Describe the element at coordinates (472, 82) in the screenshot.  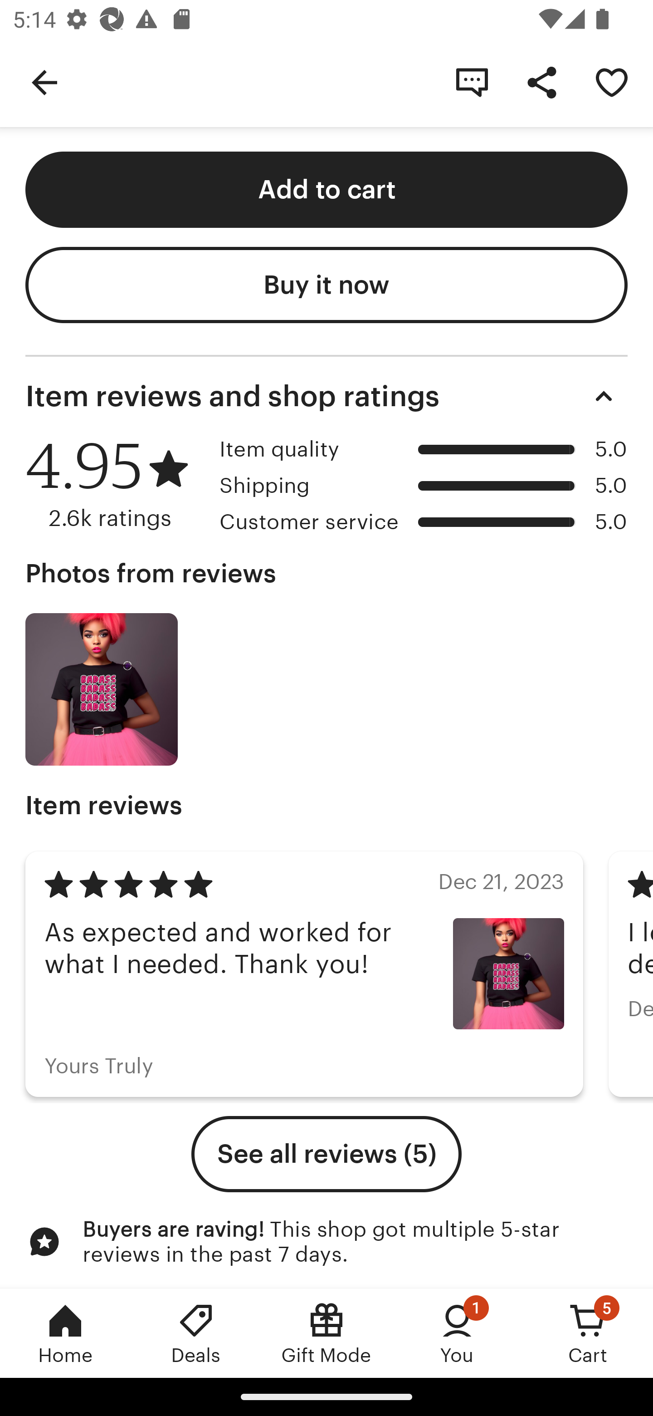
I see `Contact shop` at that location.